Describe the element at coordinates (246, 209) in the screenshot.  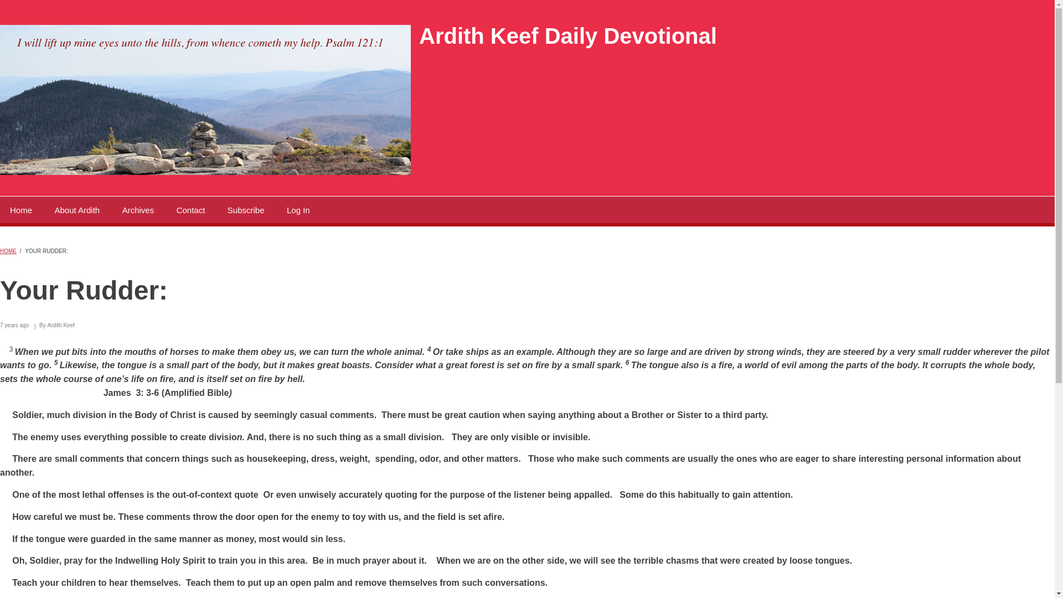
I see `Subscribe to receive the daily Devotional via email.` at that location.